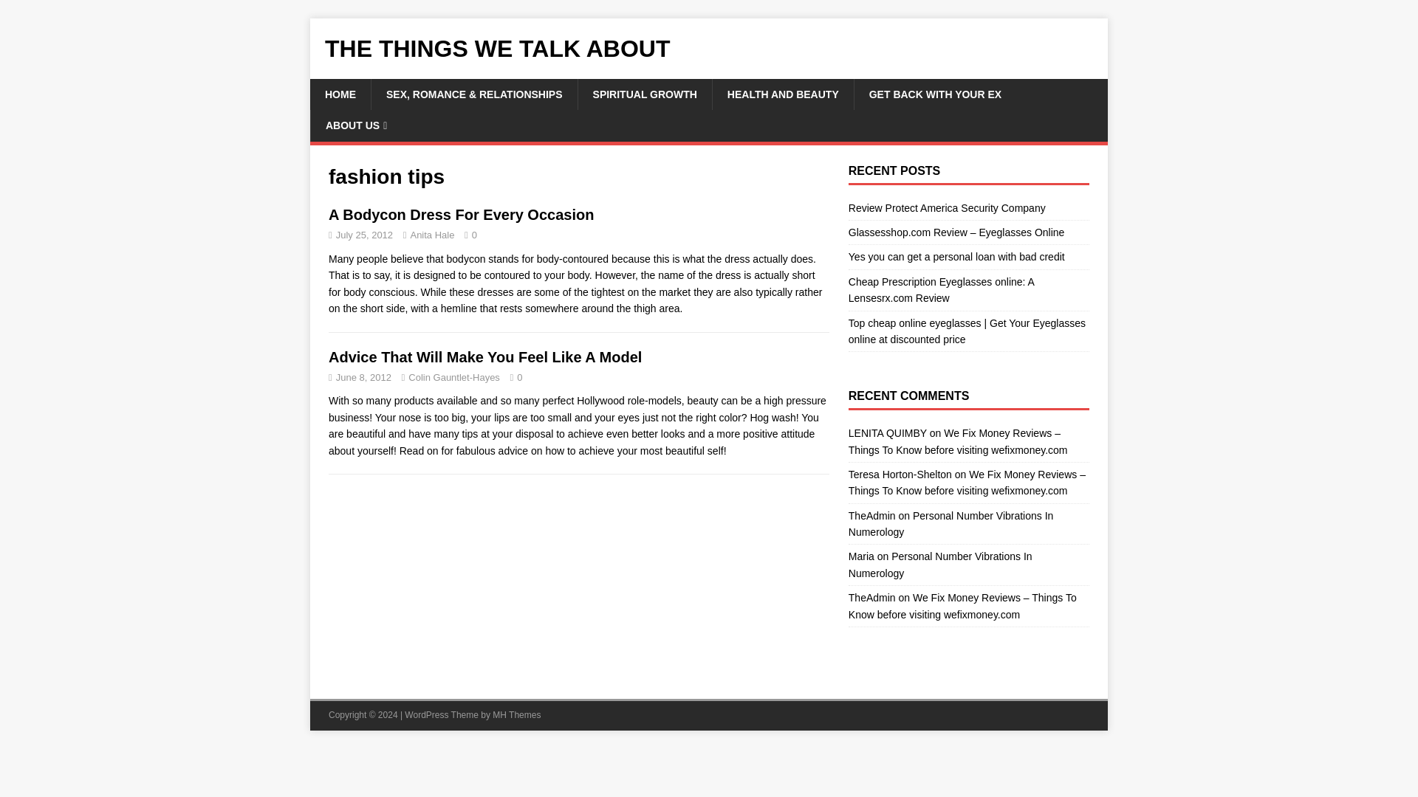  Describe the element at coordinates (939, 565) in the screenshot. I see `Personal Number Vibrations In Numerology` at that location.